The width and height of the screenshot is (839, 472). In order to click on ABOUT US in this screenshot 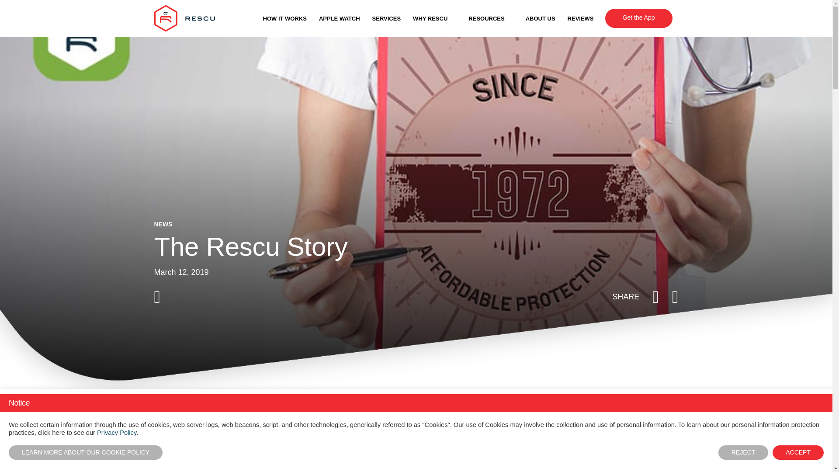, I will do `click(541, 18)`.